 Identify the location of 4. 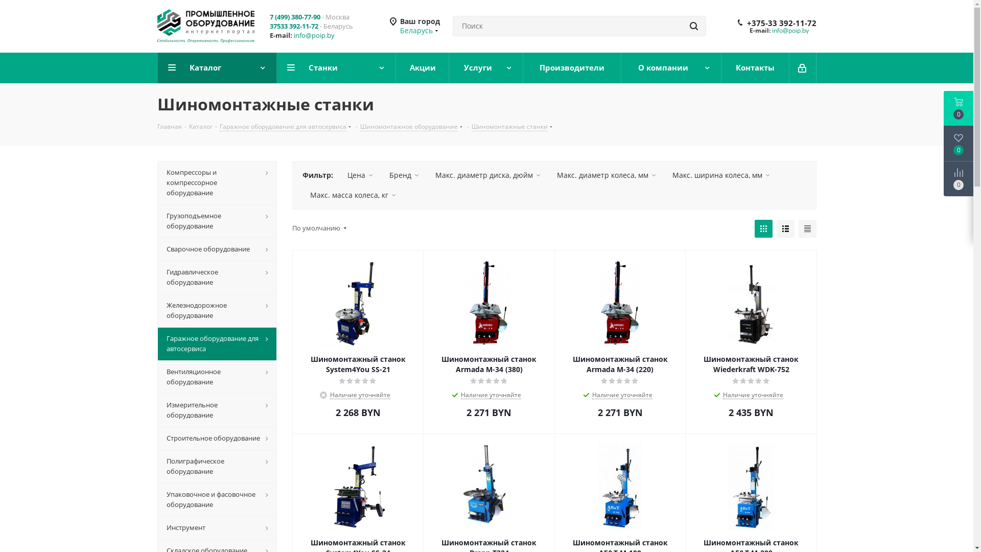
(759, 381).